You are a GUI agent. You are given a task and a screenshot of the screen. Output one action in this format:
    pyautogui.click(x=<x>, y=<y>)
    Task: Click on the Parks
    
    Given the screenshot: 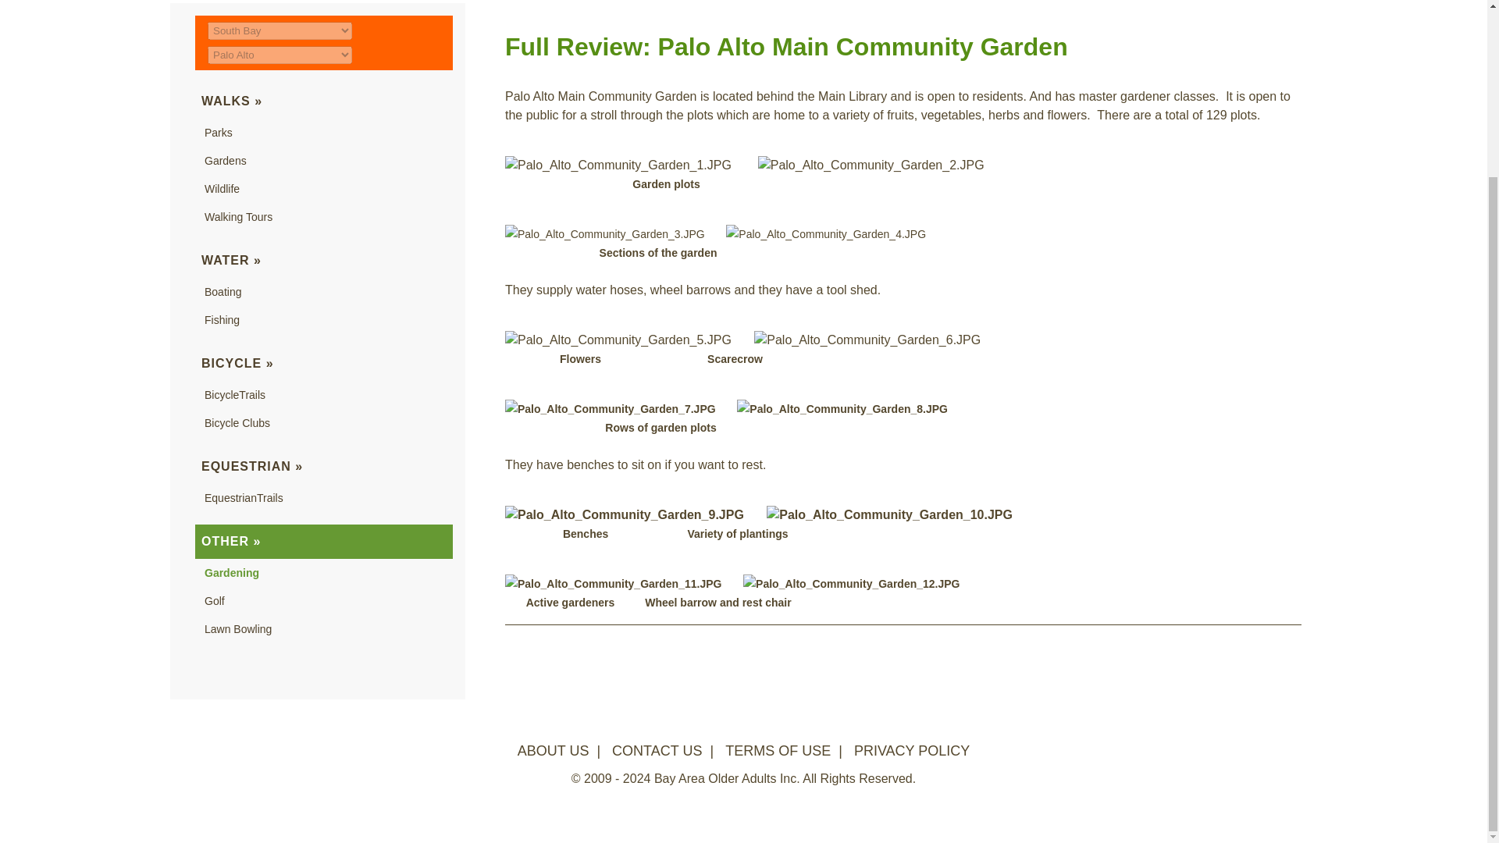 What is the action you would take?
    pyautogui.click(x=218, y=133)
    